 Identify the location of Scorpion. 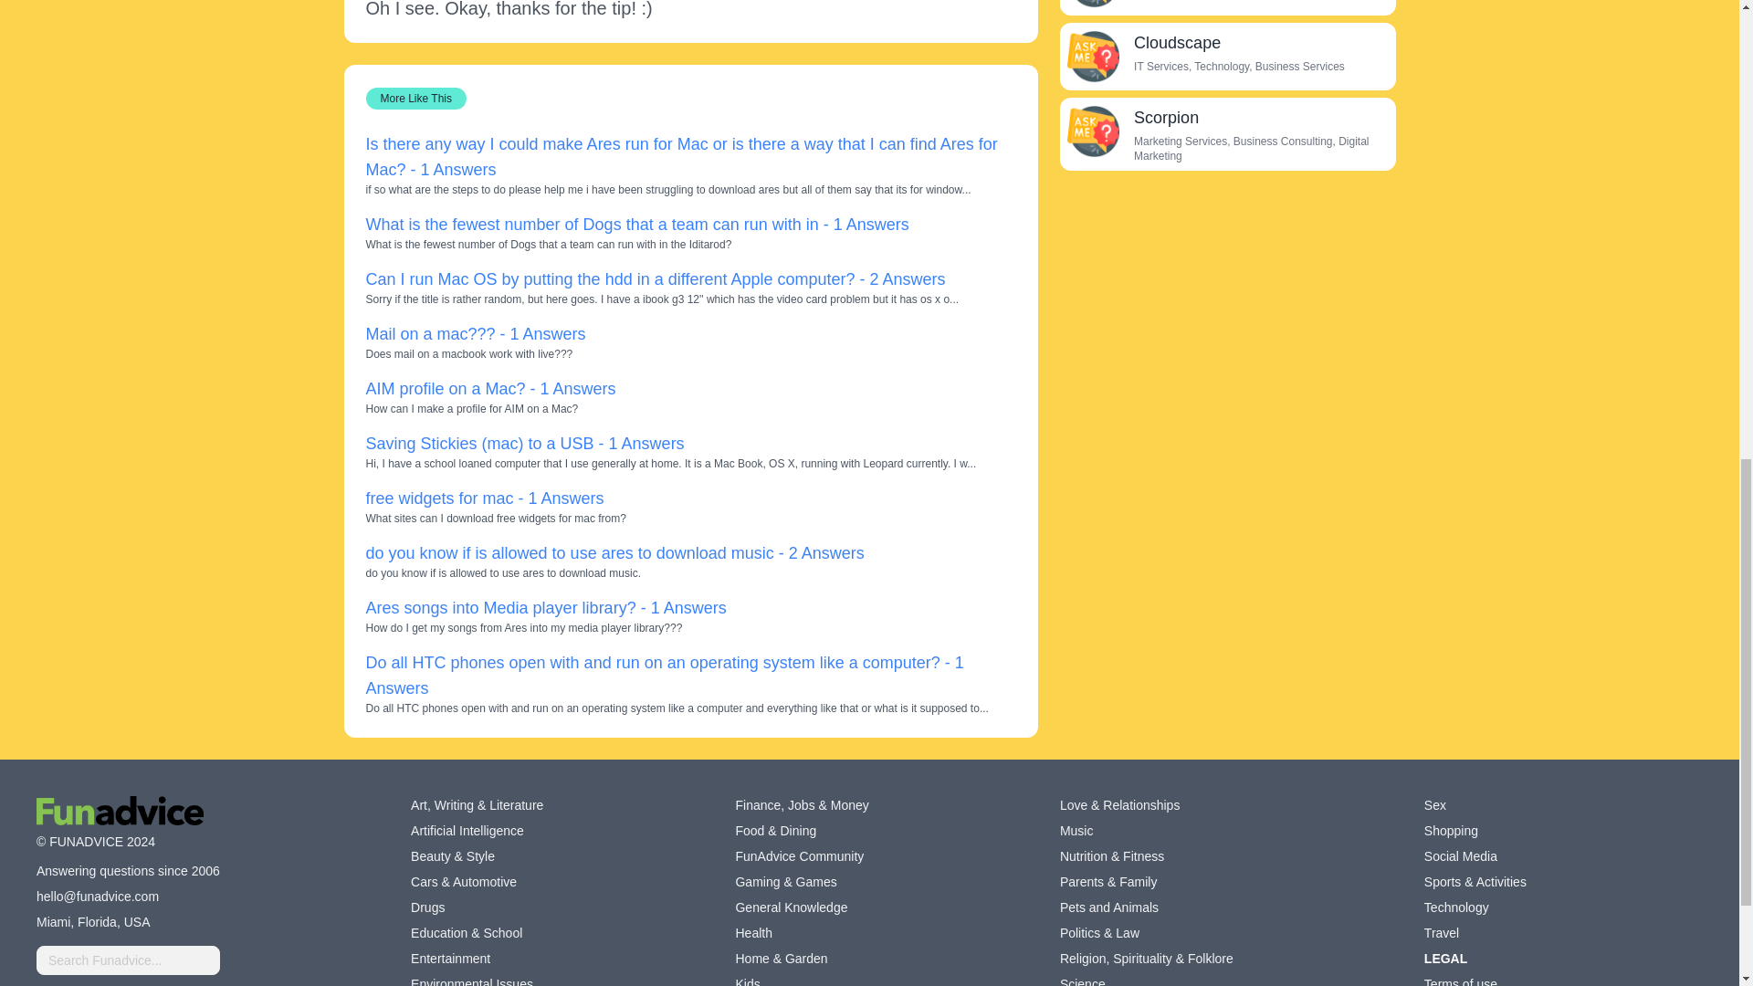
(1092, 131).